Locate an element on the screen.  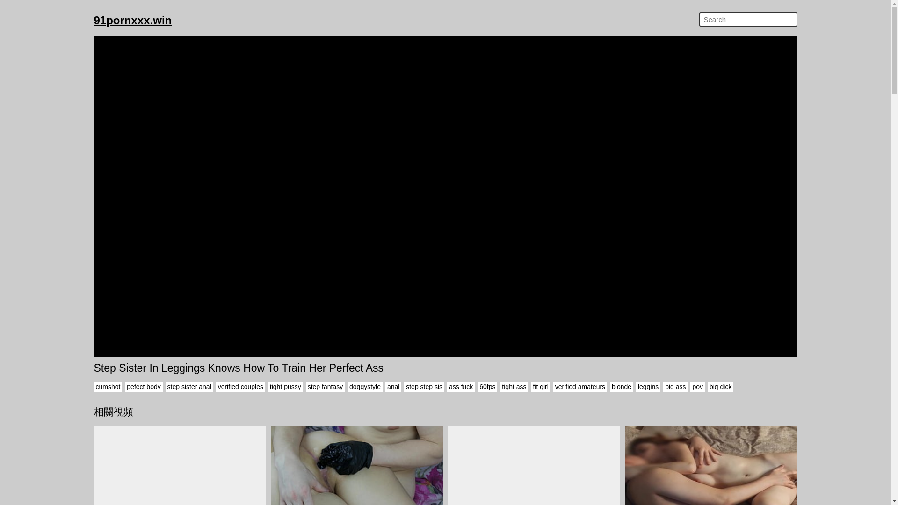
verified amateurs is located at coordinates (580, 387).